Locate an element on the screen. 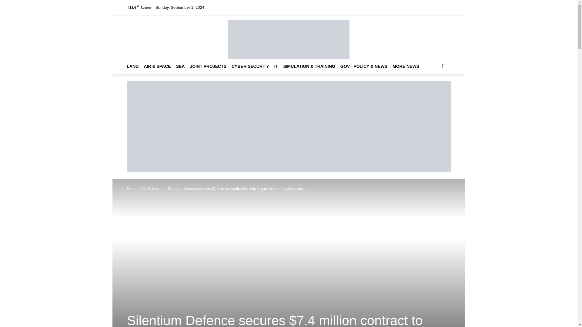  Subscribe is located at coordinates (330, 7).